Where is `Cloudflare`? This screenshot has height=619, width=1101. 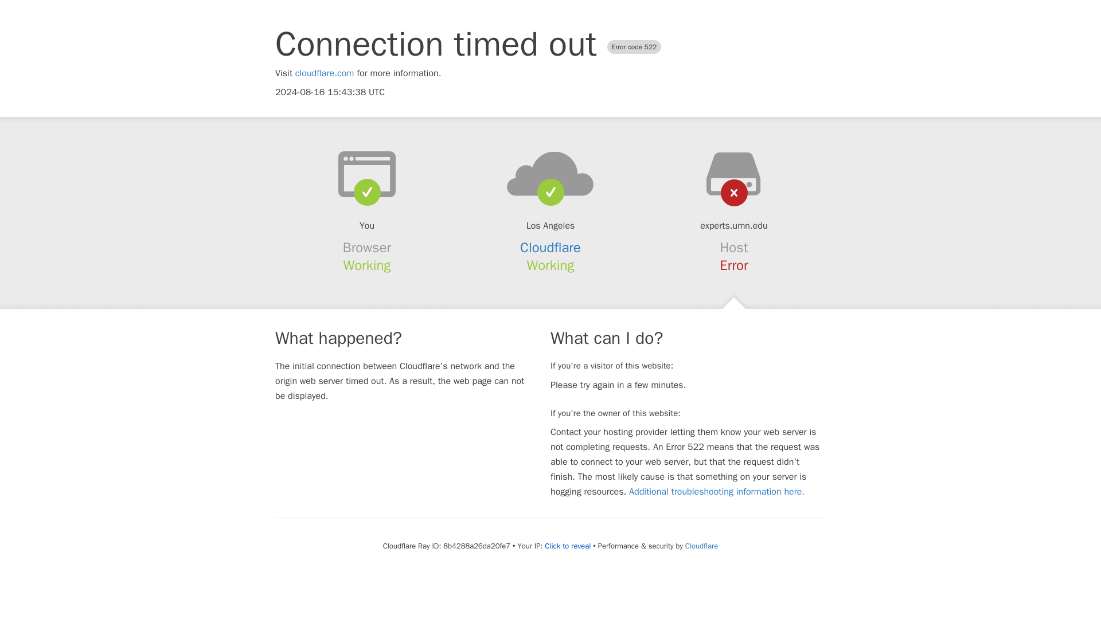
Cloudflare is located at coordinates (550, 248).